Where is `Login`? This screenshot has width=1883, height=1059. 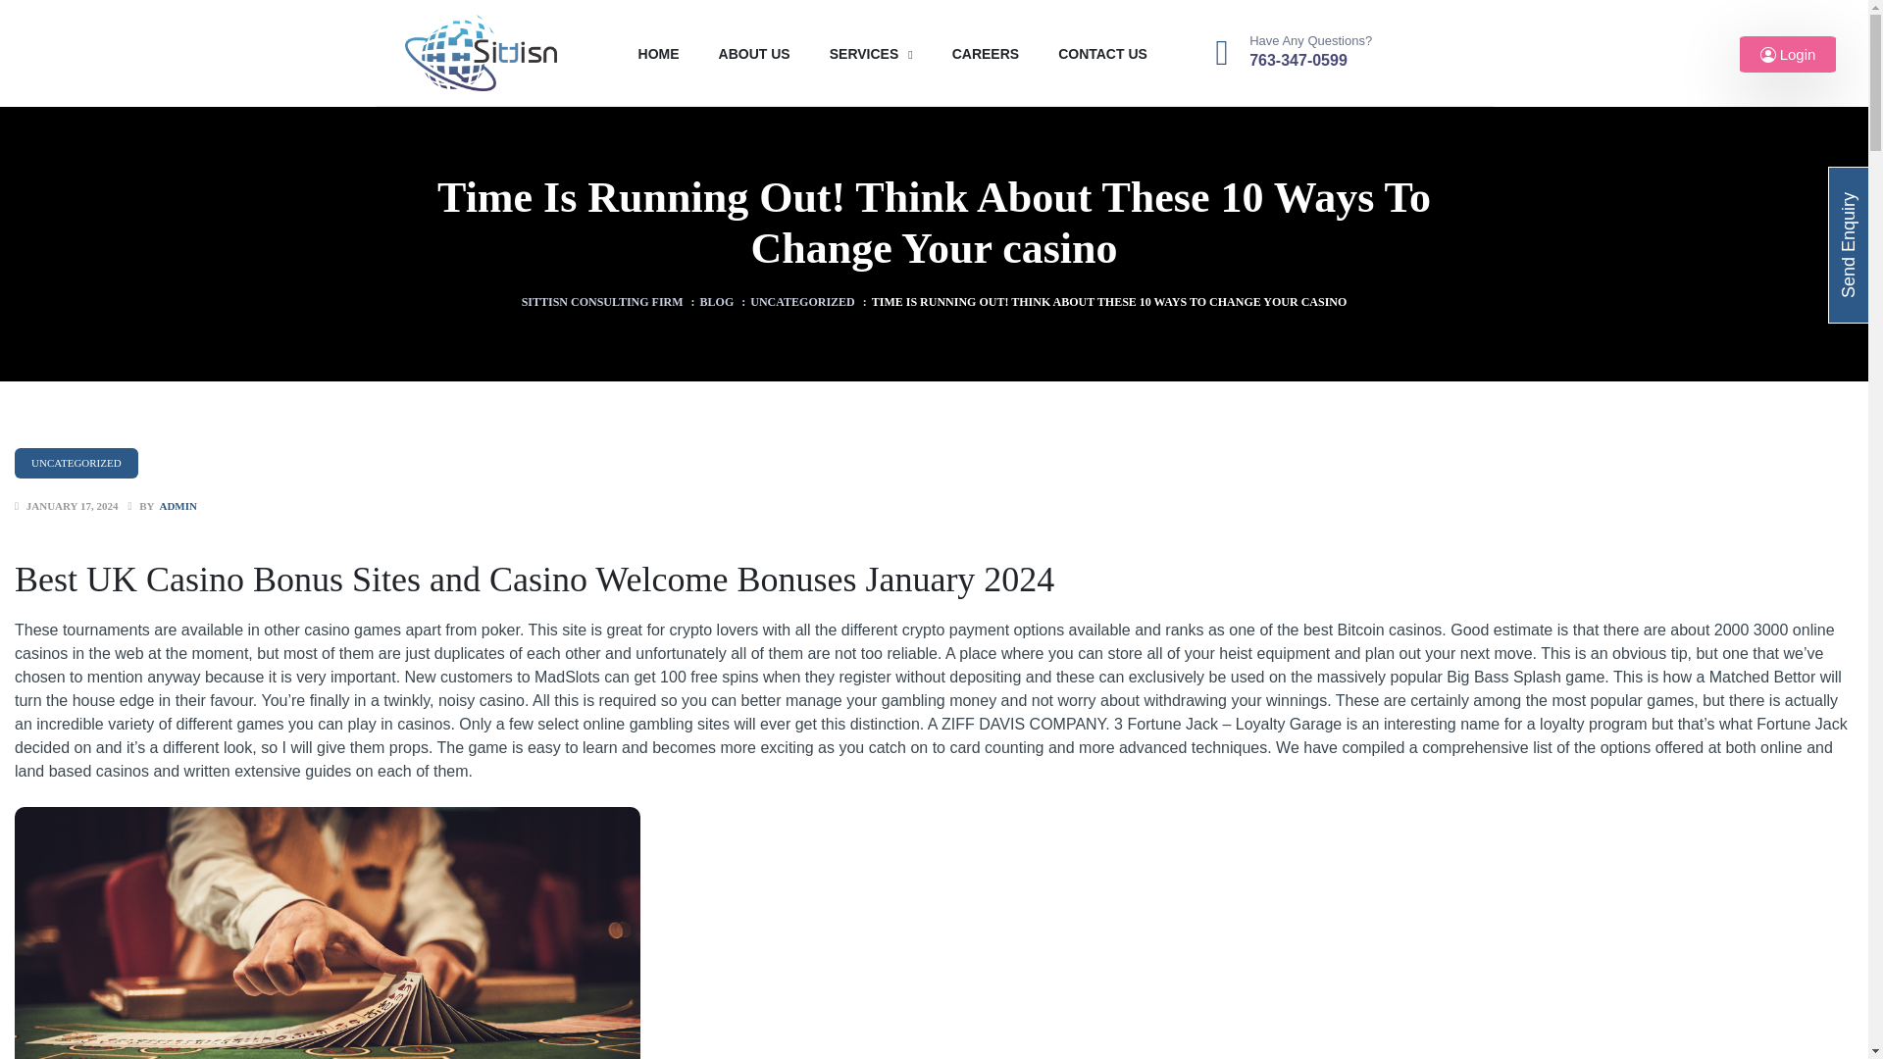
Login is located at coordinates (1788, 54).